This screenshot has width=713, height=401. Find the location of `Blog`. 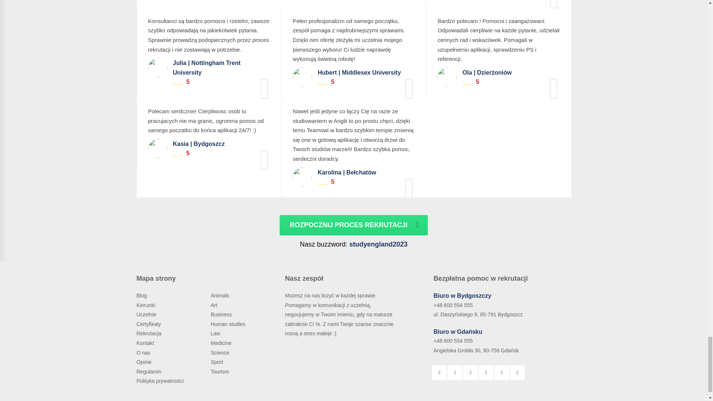

Blog is located at coordinates (143, 296).